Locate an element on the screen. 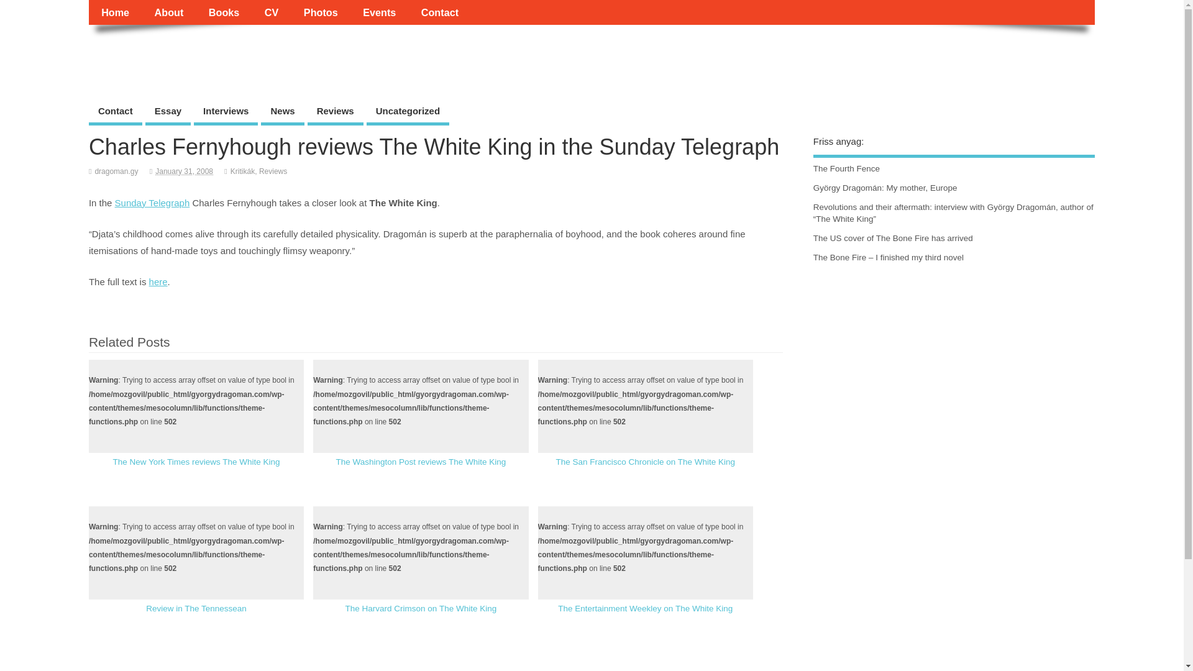  Events is located at coordinates (380, 12).